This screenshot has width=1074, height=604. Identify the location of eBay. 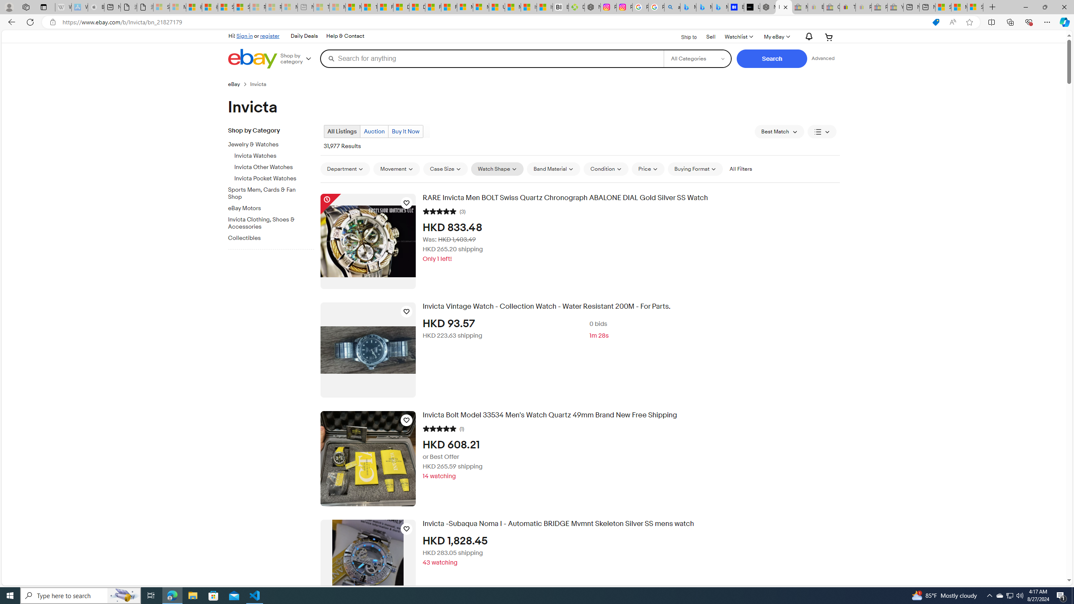
(239, 84).